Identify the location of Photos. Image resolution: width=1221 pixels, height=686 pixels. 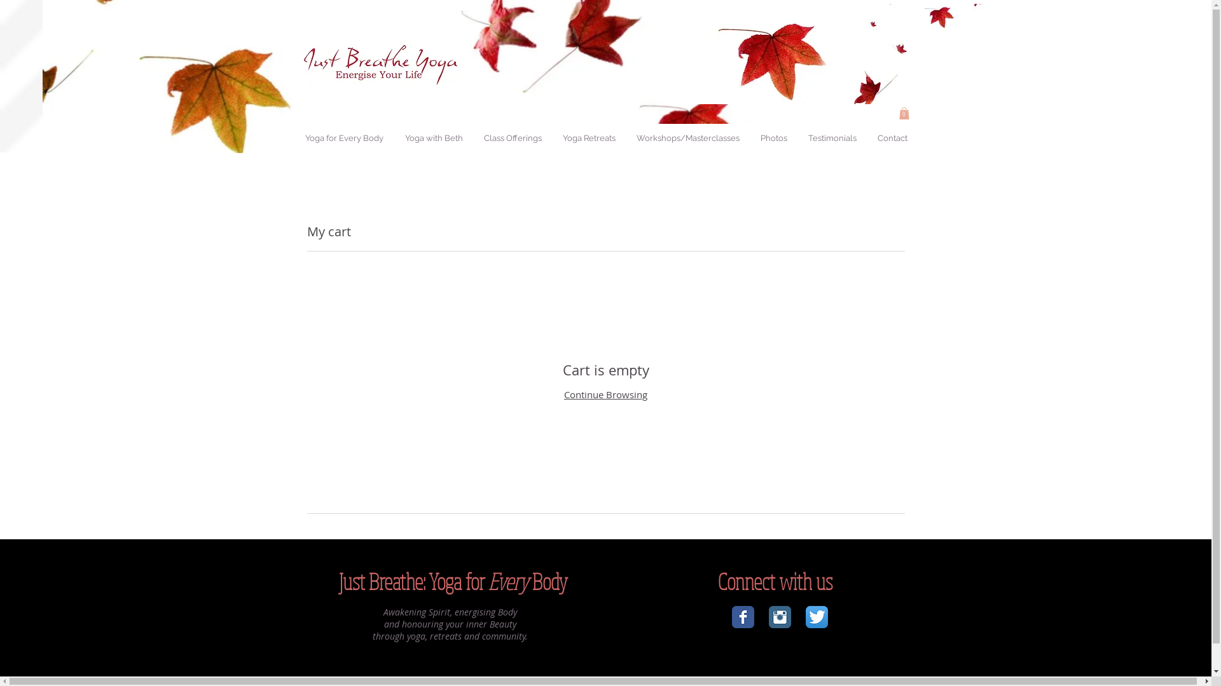
(773, 138).